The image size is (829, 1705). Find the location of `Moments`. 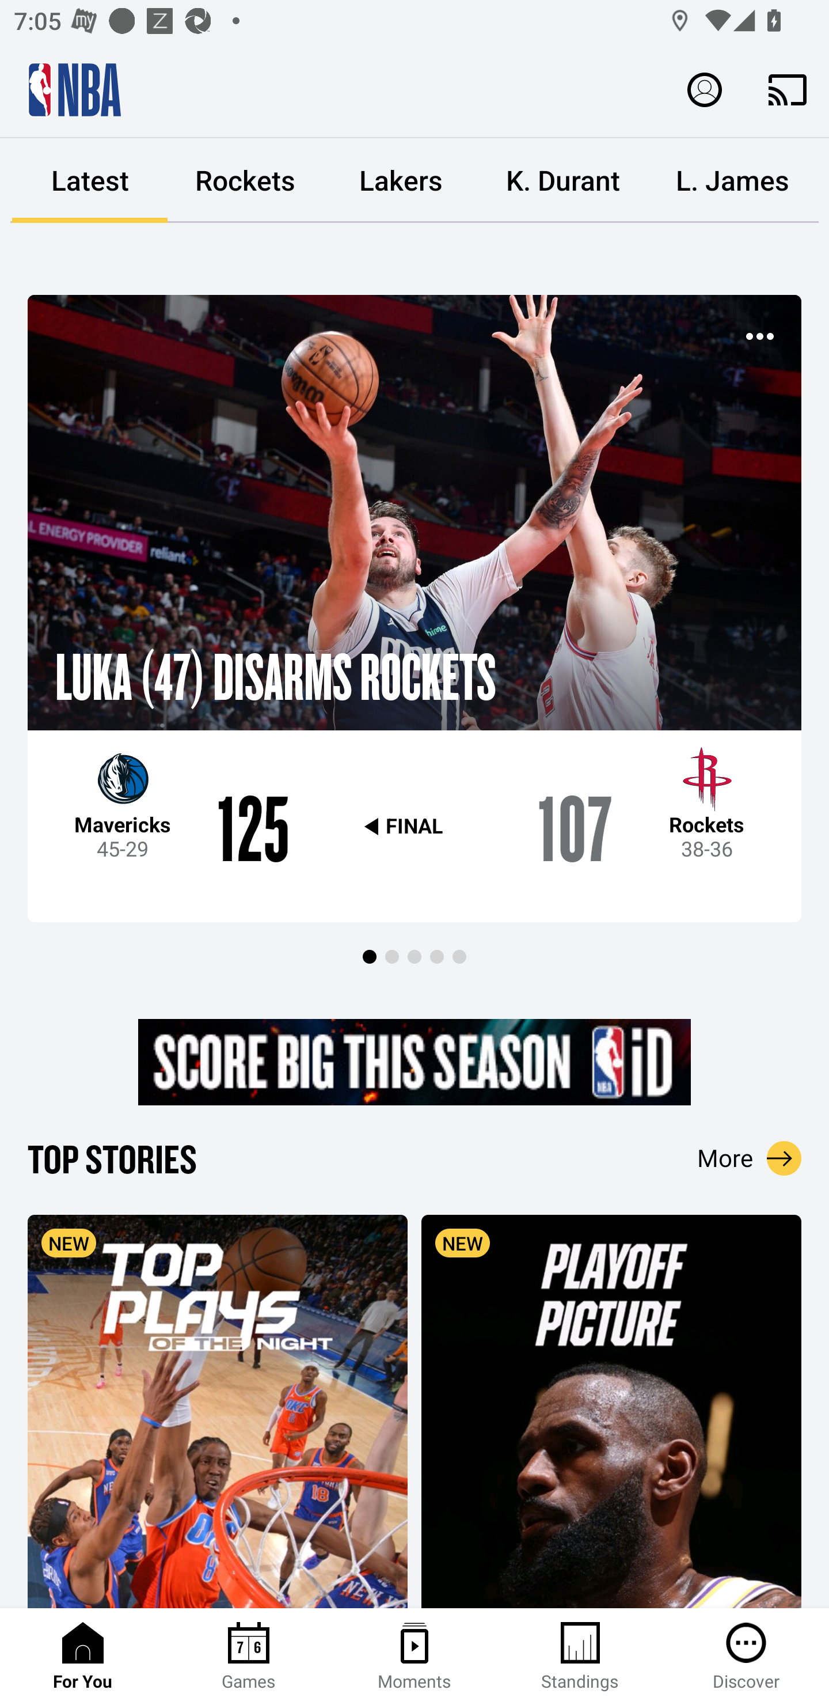

Moments is located at coordinates (414, 1657).